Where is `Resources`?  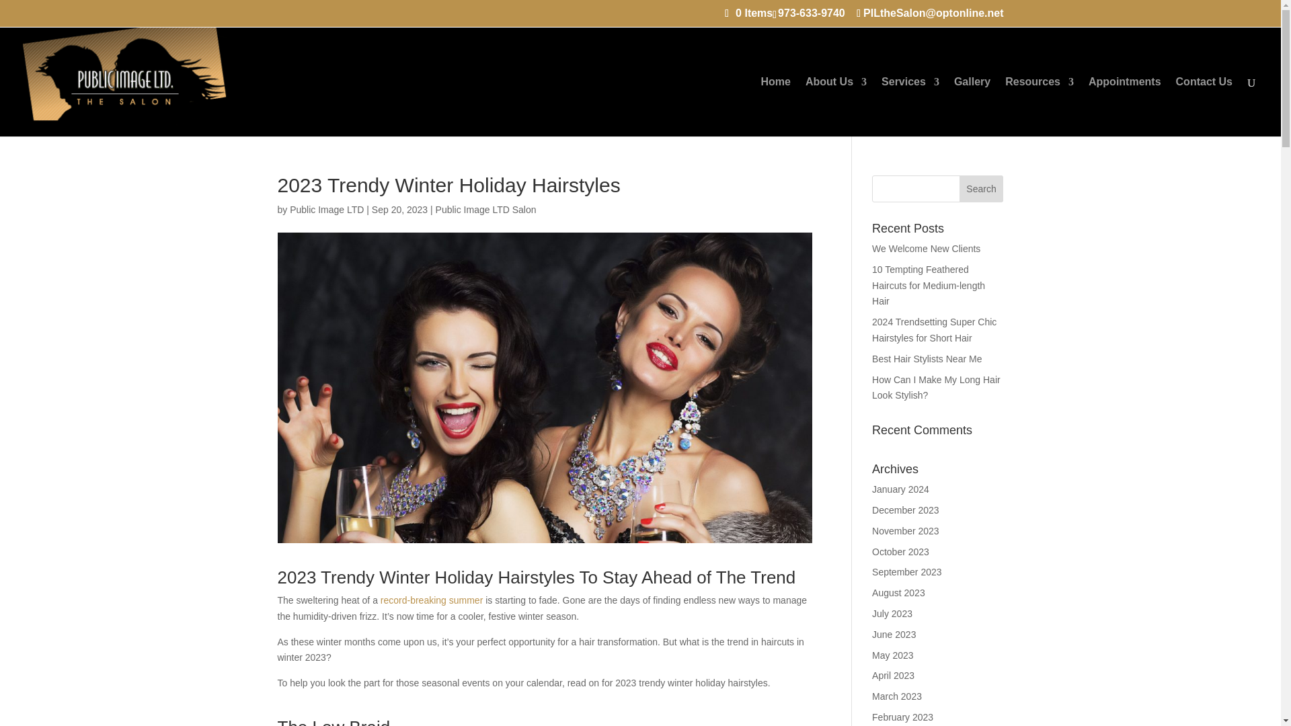
Resources is located at coordinates (1040, 106).